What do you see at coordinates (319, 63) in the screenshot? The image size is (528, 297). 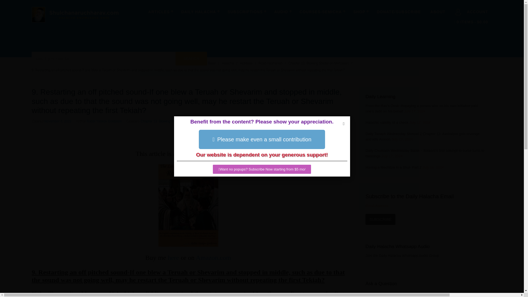 I see `View all posts in Chapter 13: Blowing Shofar on Mivtzayim` at bounding box center [319, 63].